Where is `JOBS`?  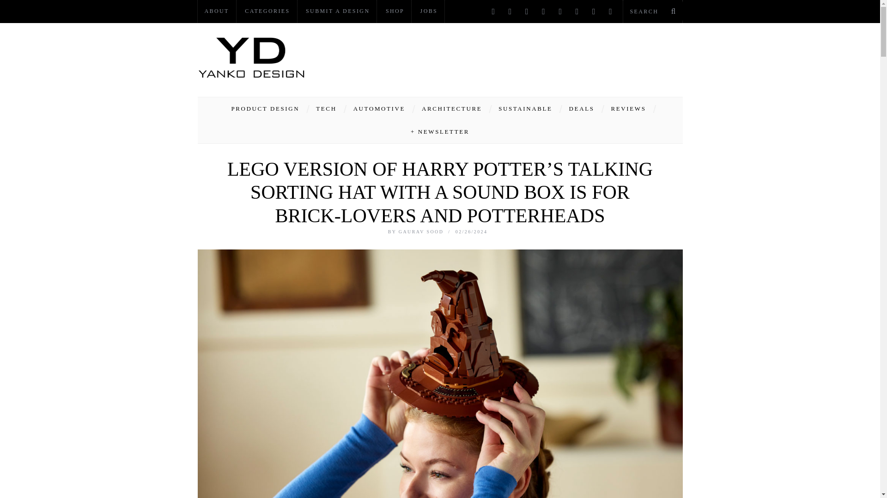
JOBS is located at coordinates (429, 11).